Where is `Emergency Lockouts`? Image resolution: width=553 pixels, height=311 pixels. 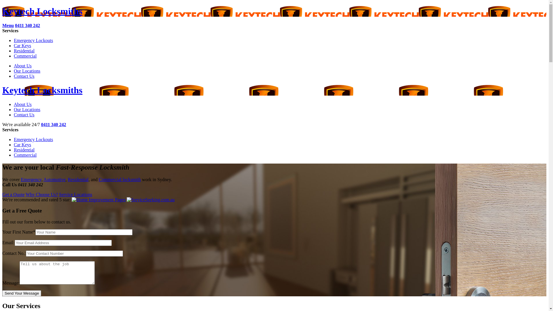 Emergency Lockouts is located at coordinates (33, 139).